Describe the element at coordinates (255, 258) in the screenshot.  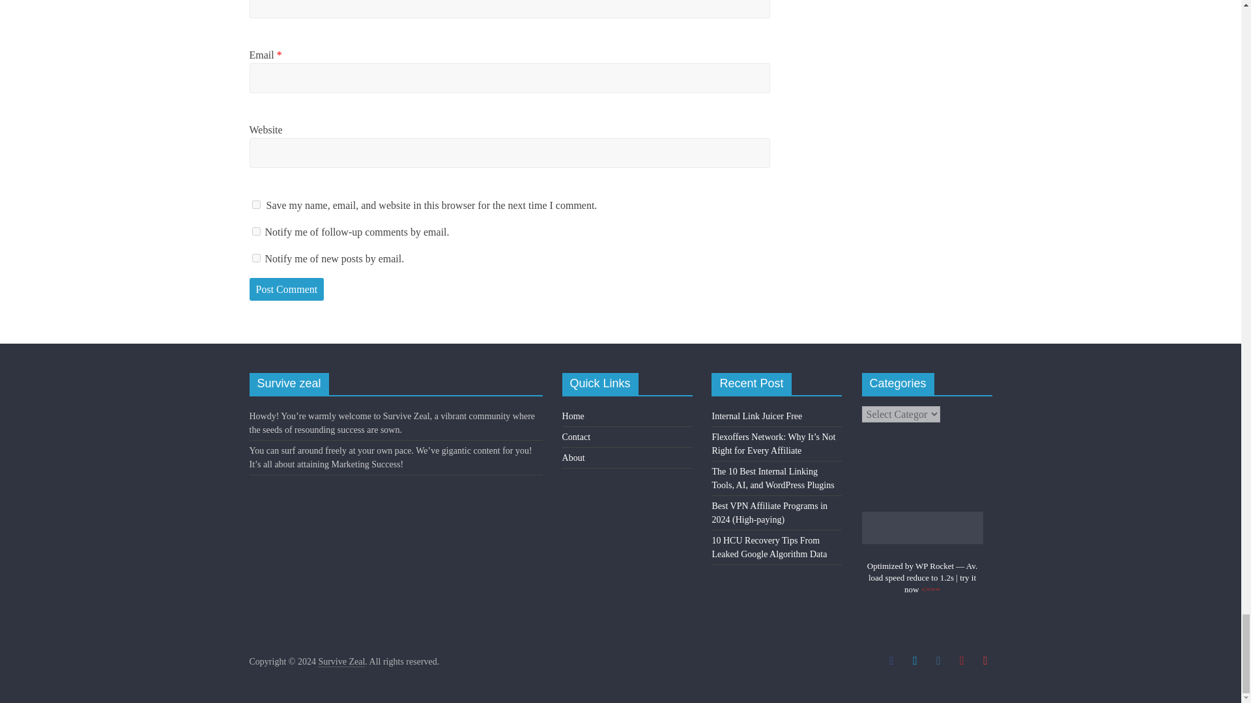
I see `subscribe` at that location.